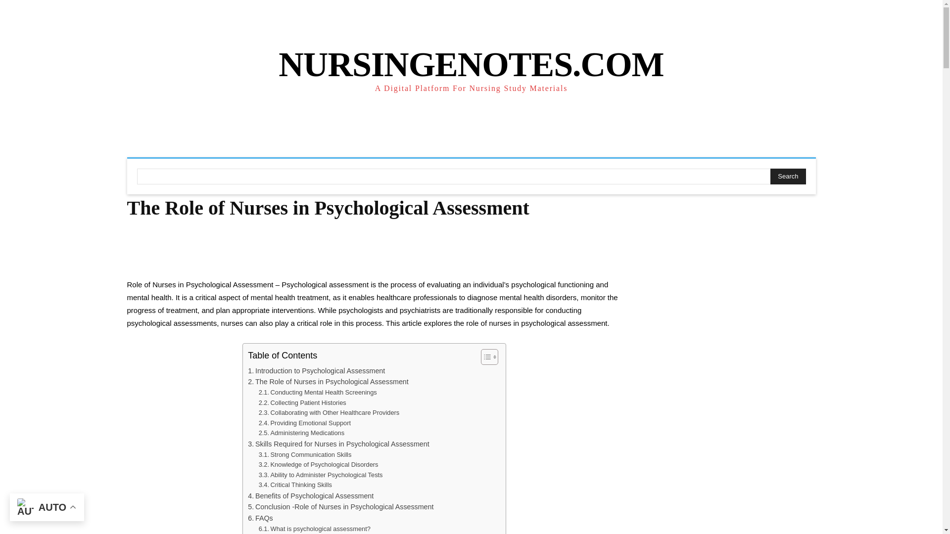 The width and height of the screenshot is (950, 534). Describe the element at coordinates (329, 413) in the screenshot. I see `Collaborating with Other Healthcare Providers` at that location.